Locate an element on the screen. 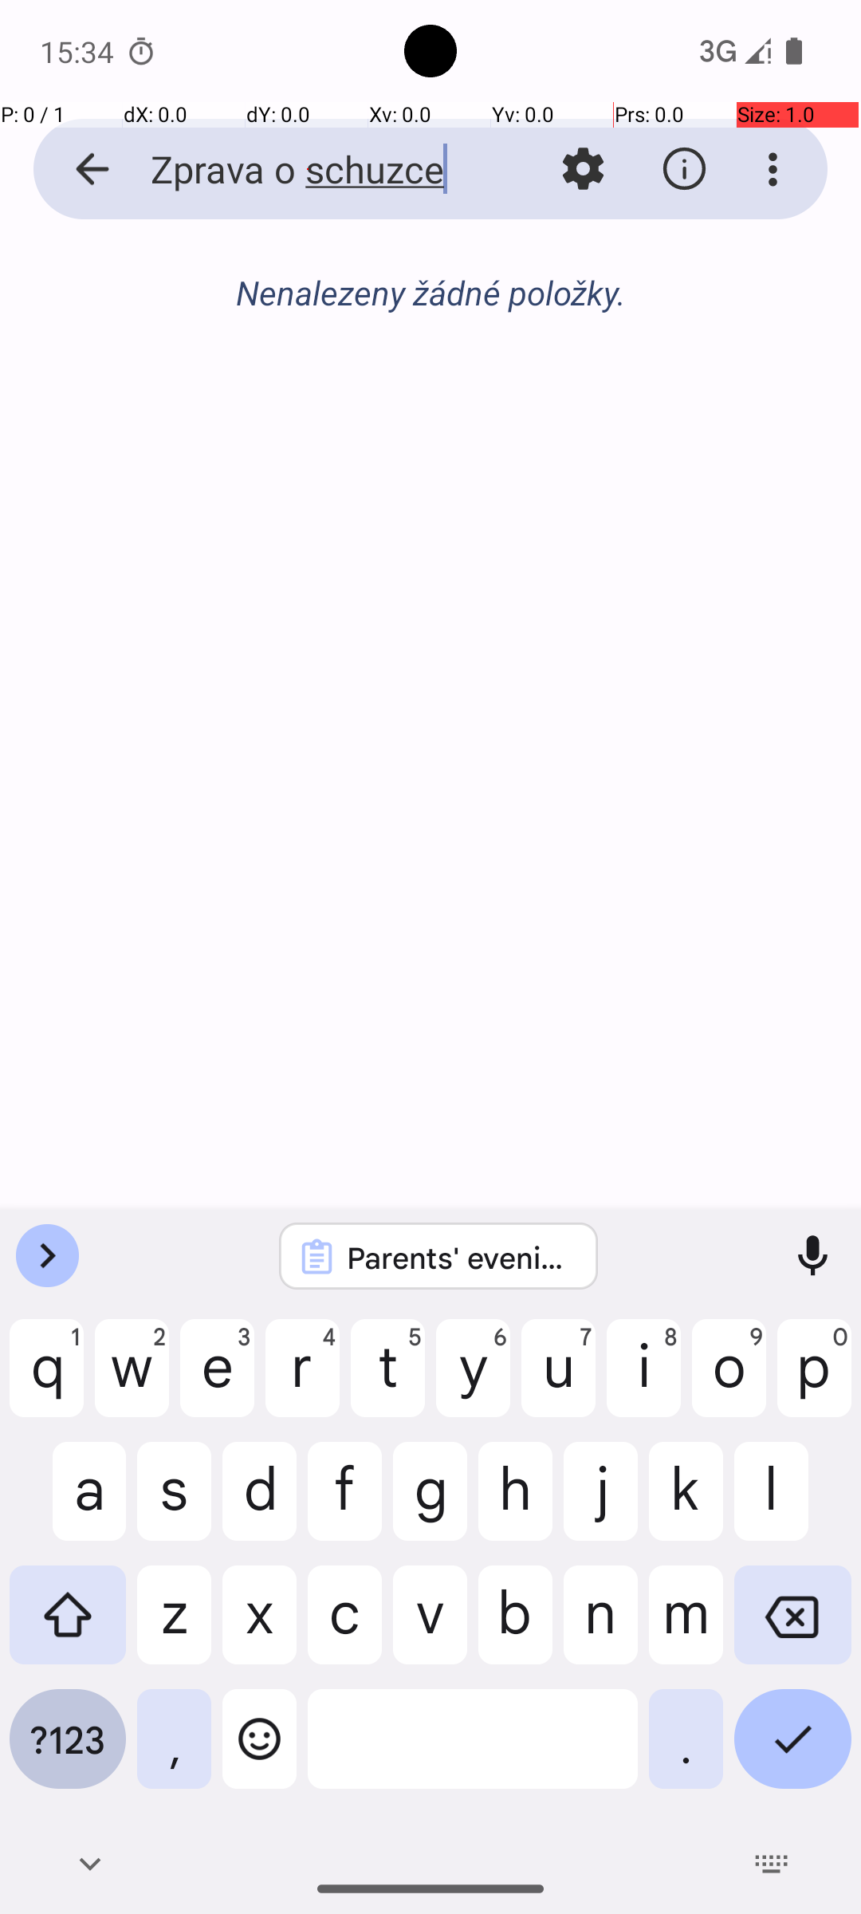 The height and width of the screenshot is (1914, 861). Nenalezeny žádné položky. is located at coordinates (431, 292).